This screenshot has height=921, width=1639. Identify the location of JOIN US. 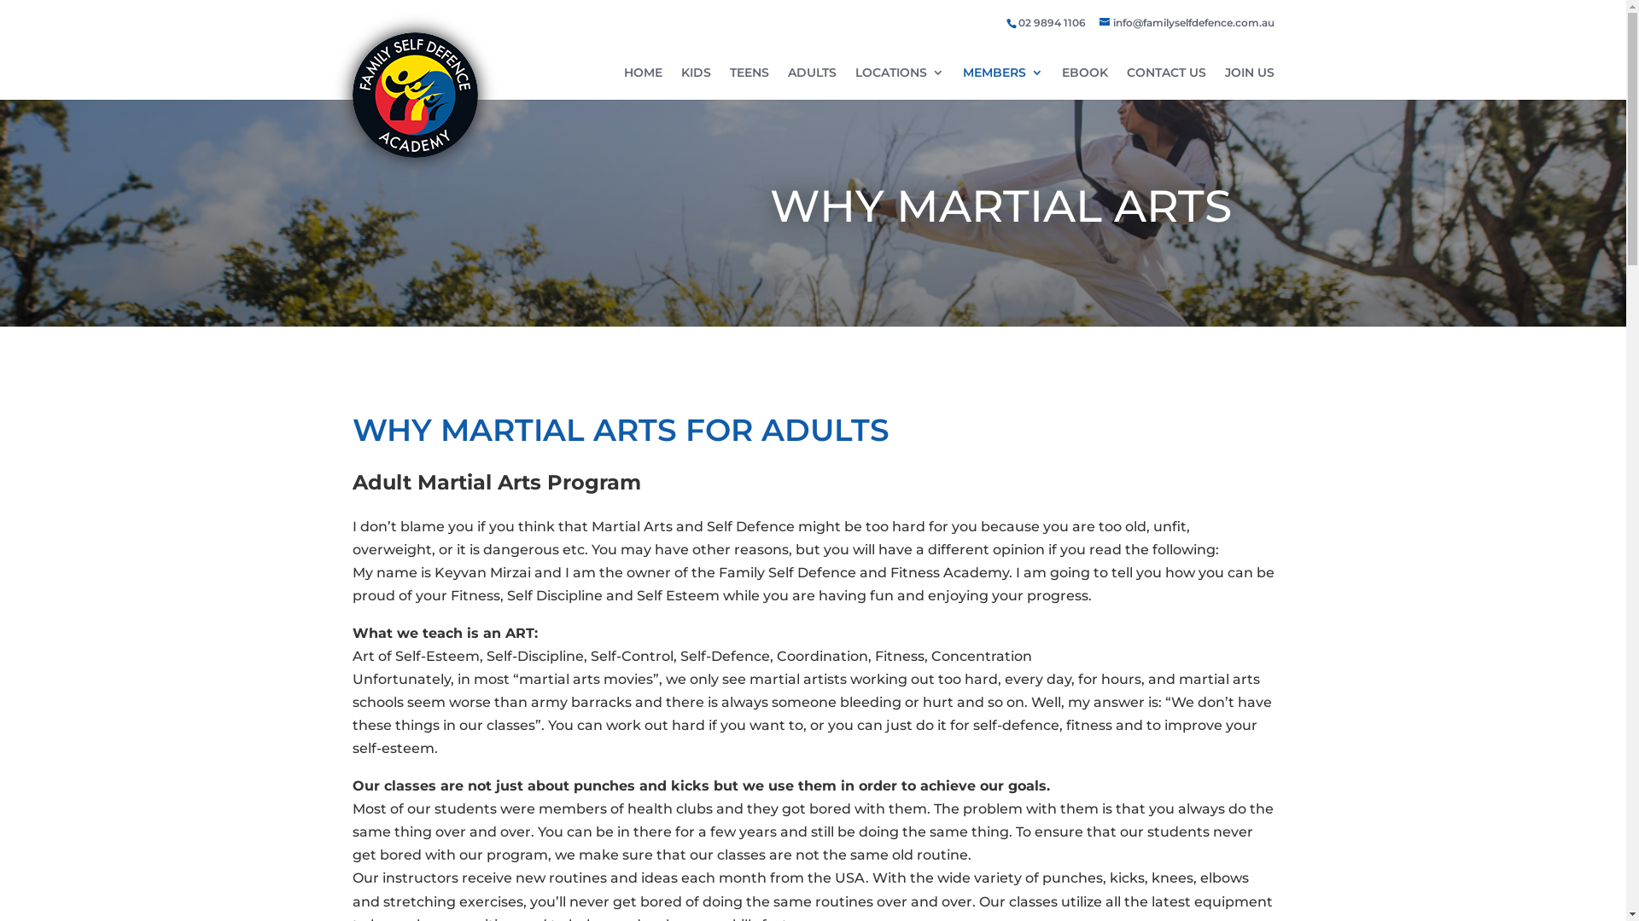
(1249, 83).